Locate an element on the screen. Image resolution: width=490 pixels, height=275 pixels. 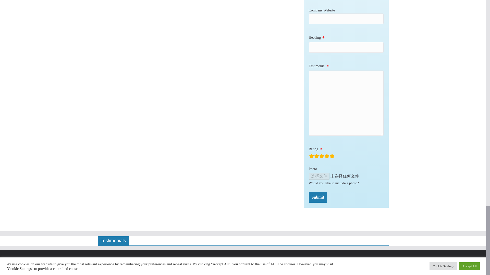
WordPress is located at coordinates (173, 265).